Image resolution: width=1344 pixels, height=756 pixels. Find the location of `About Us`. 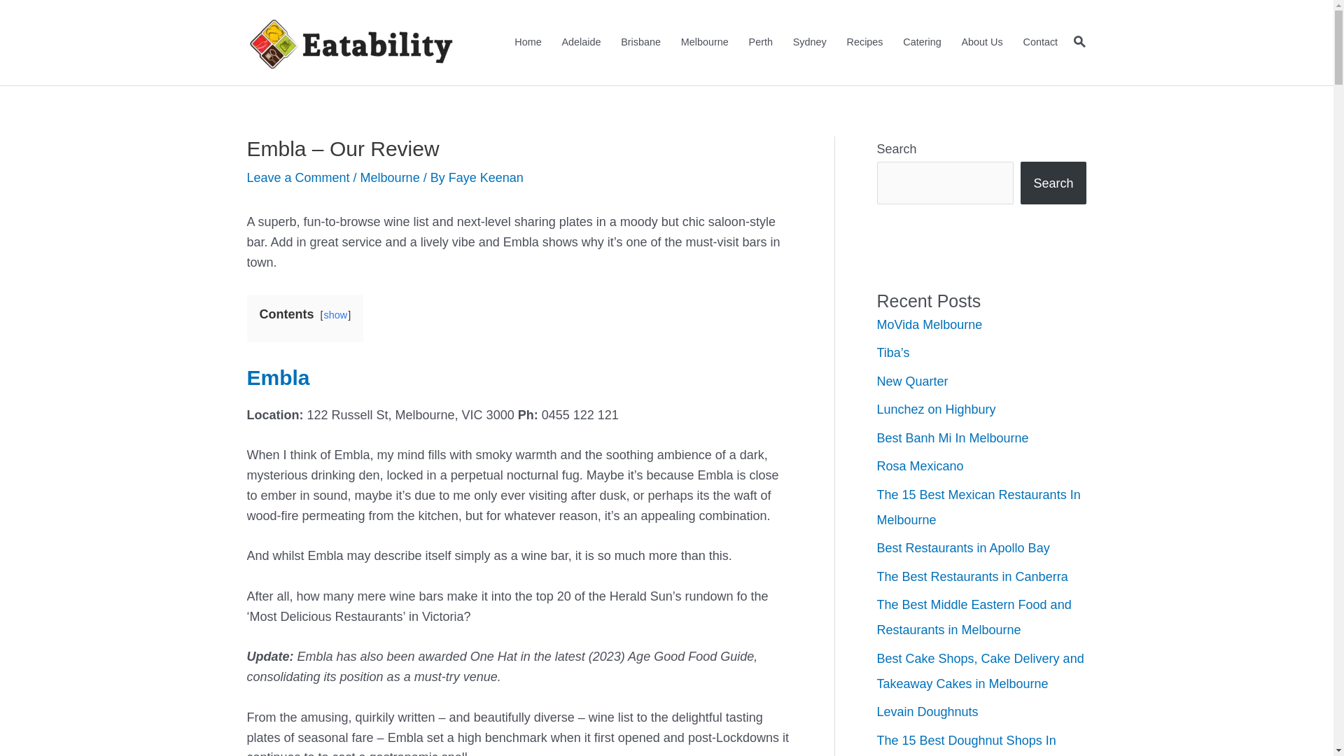

About Us is located at coordinates (982, 43).